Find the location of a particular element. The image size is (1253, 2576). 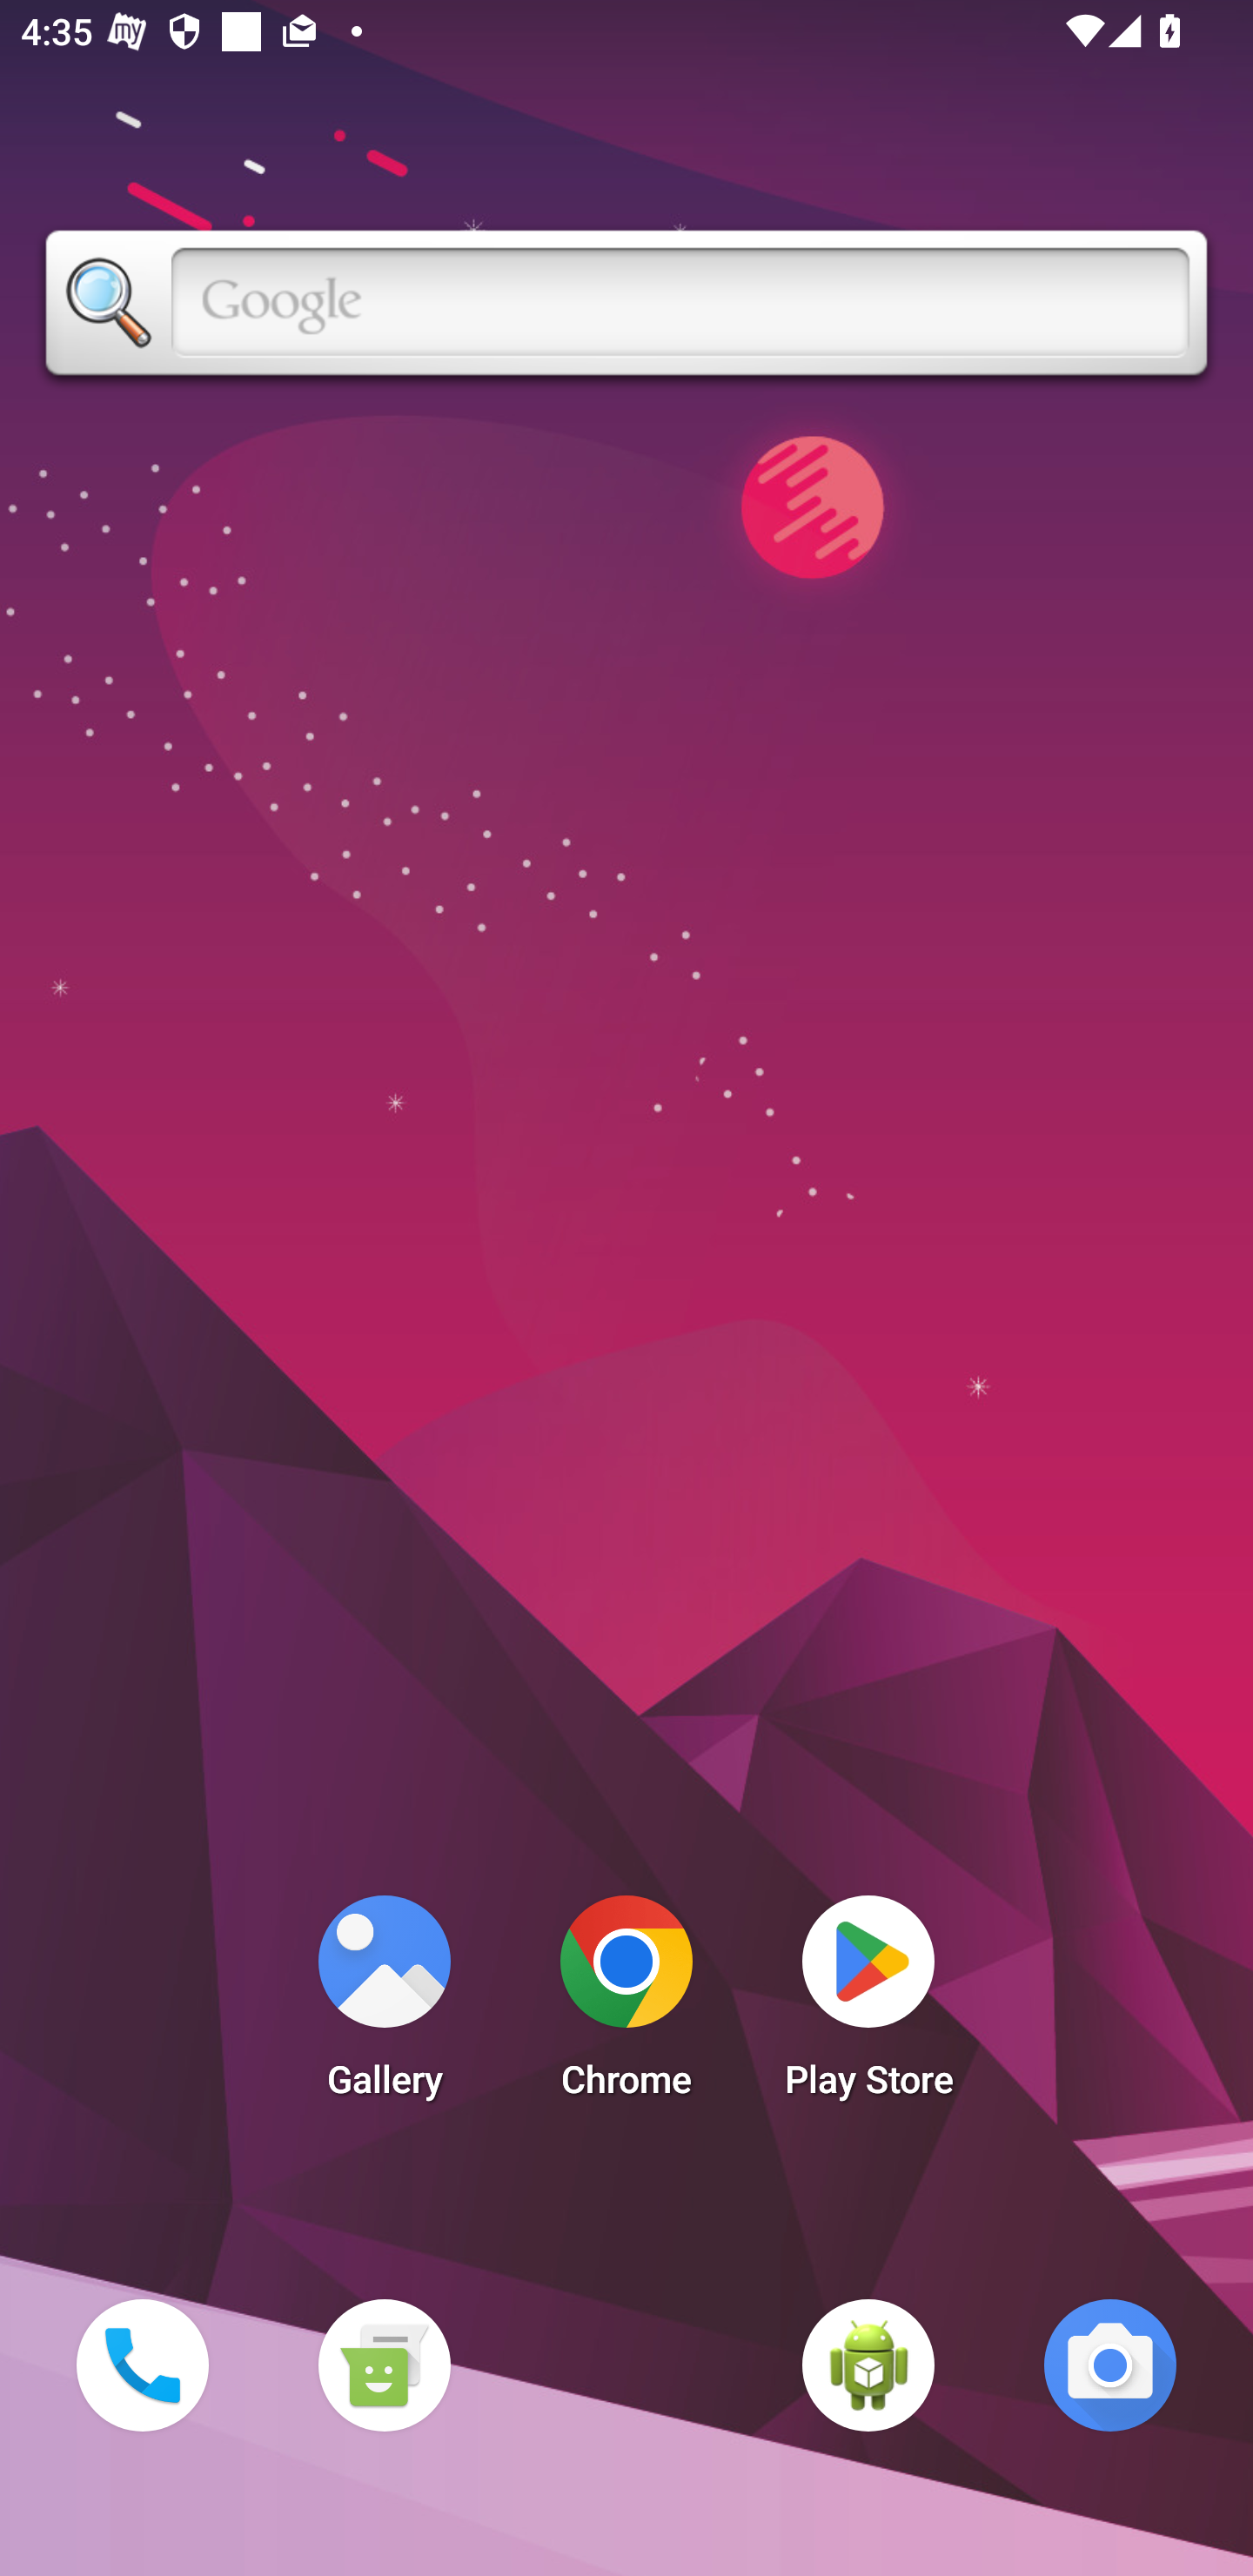

WebView Browser Tester is located at coordinates (868, 2365).